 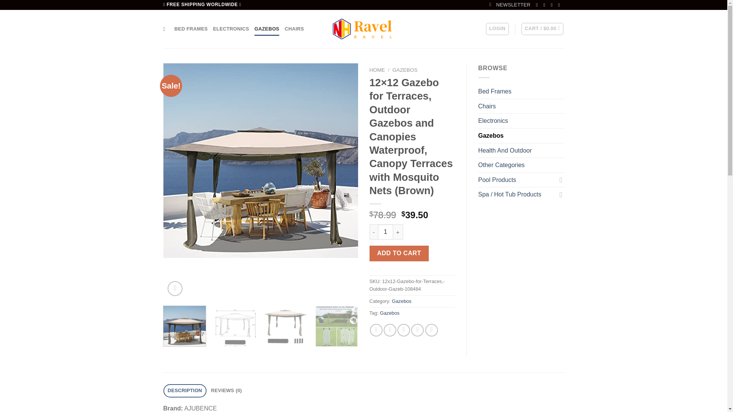 What do you see at coordinates (542, 29) in the screenshot?
I see `Cart` at bounding box center [542, 29].